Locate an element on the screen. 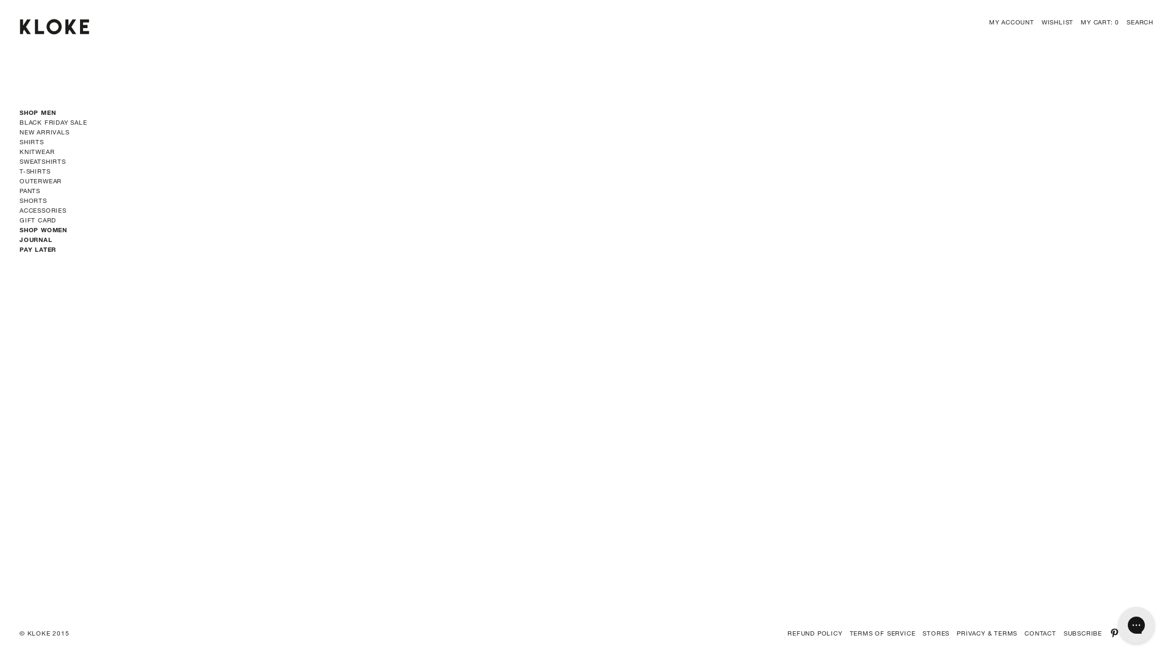  GIFT CARD is located at coordinates (38, 220).